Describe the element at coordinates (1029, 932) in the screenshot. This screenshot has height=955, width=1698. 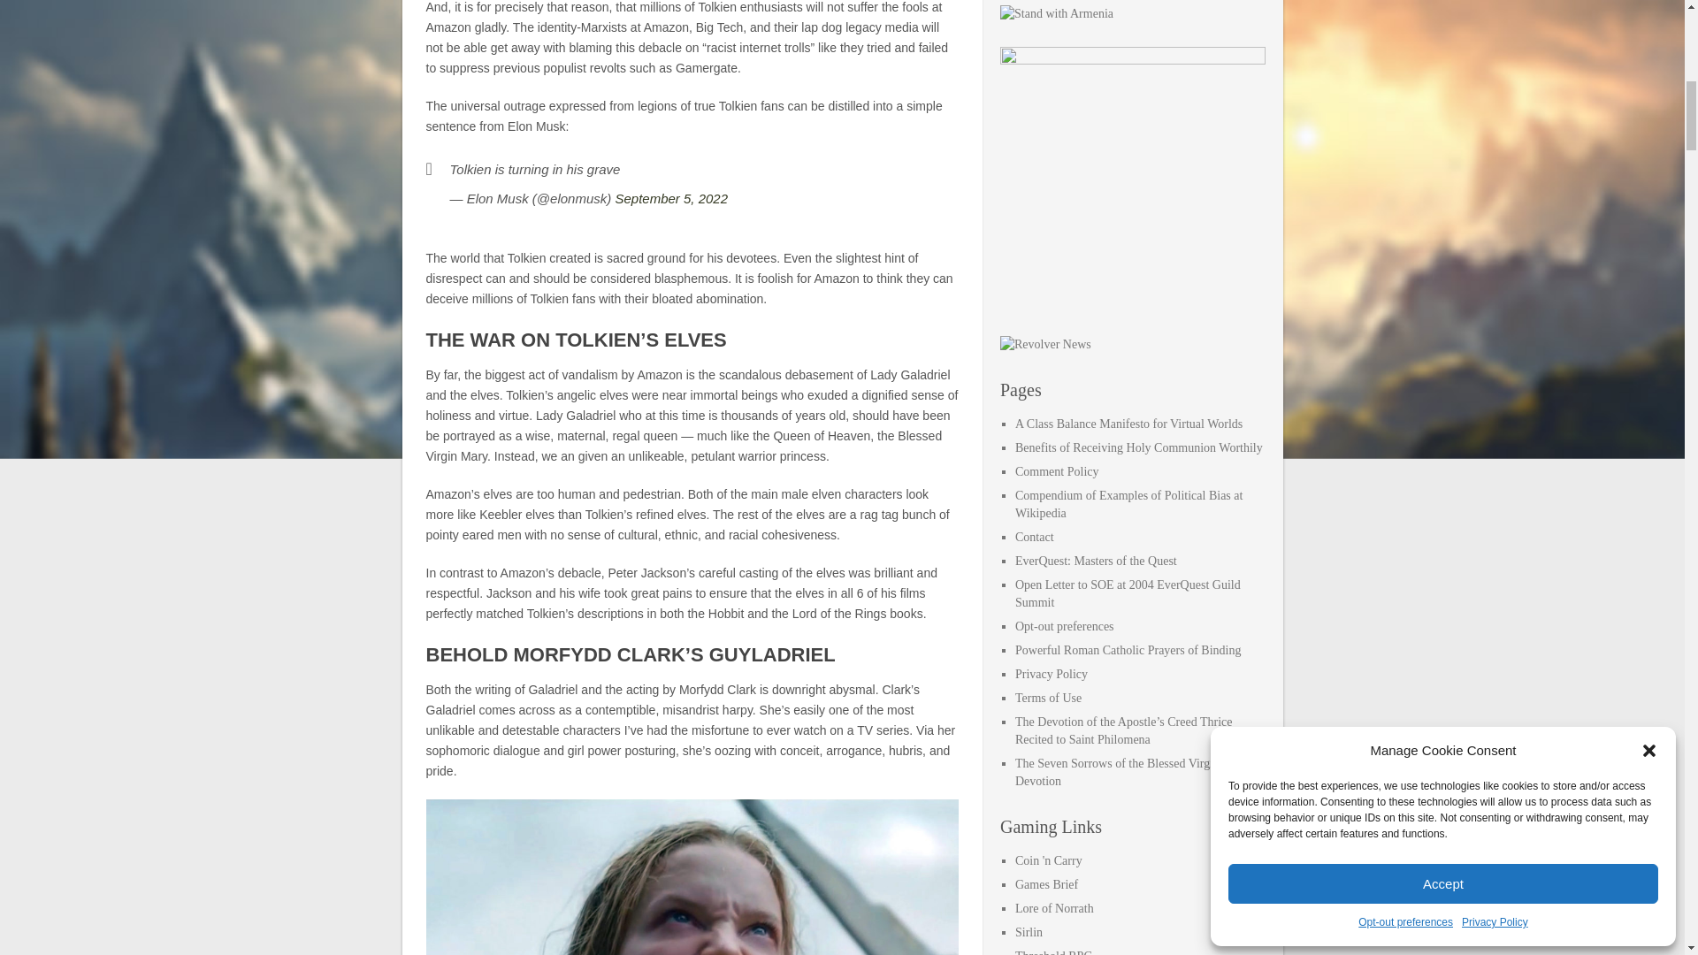
I see `Hands down one of the best sites for game design information` at that location.